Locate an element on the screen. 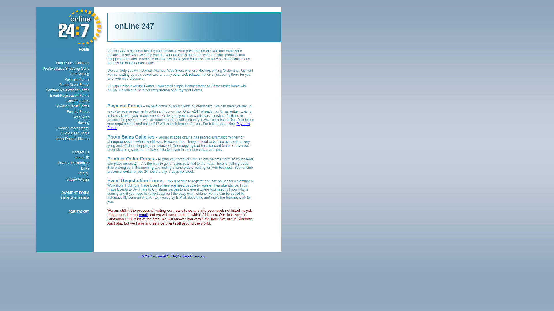  Contact Forms   is located at coordinates (63, 101).